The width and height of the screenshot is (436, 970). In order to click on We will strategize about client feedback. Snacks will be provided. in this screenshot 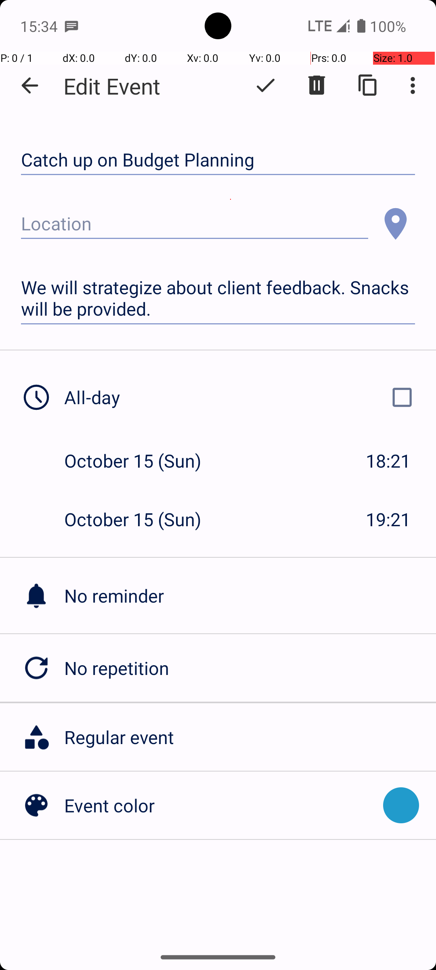, I will do `click(218, 298)`.